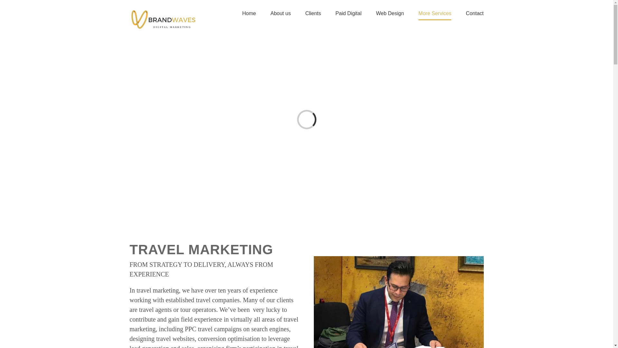  What do you see at coordinates (348, 14) in the screenshot?
I see `Online Paid Advertising` at bounding box center [348, 14].